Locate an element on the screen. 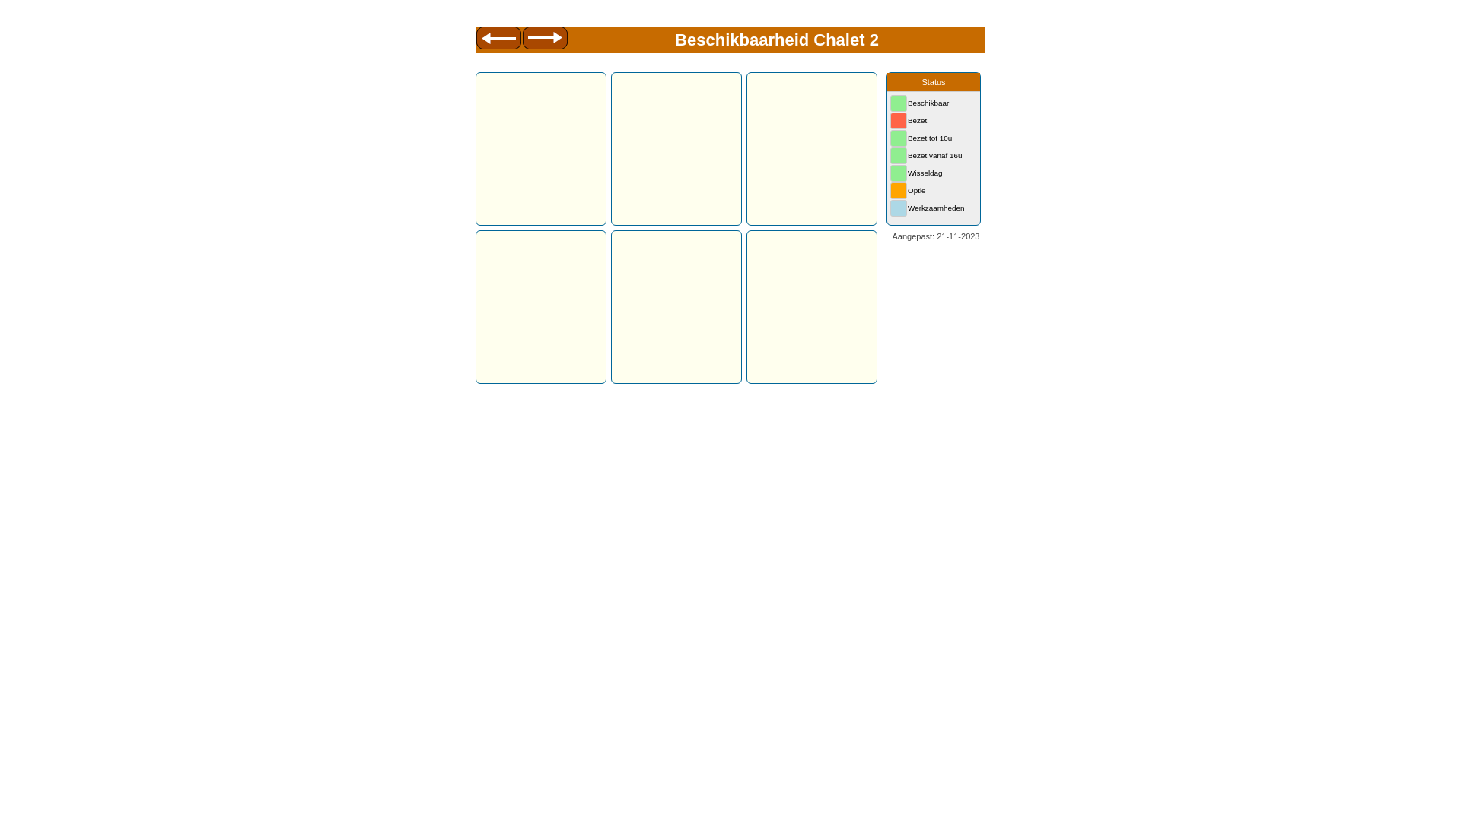  Volgende maanden is located at coordinates (546, 40).